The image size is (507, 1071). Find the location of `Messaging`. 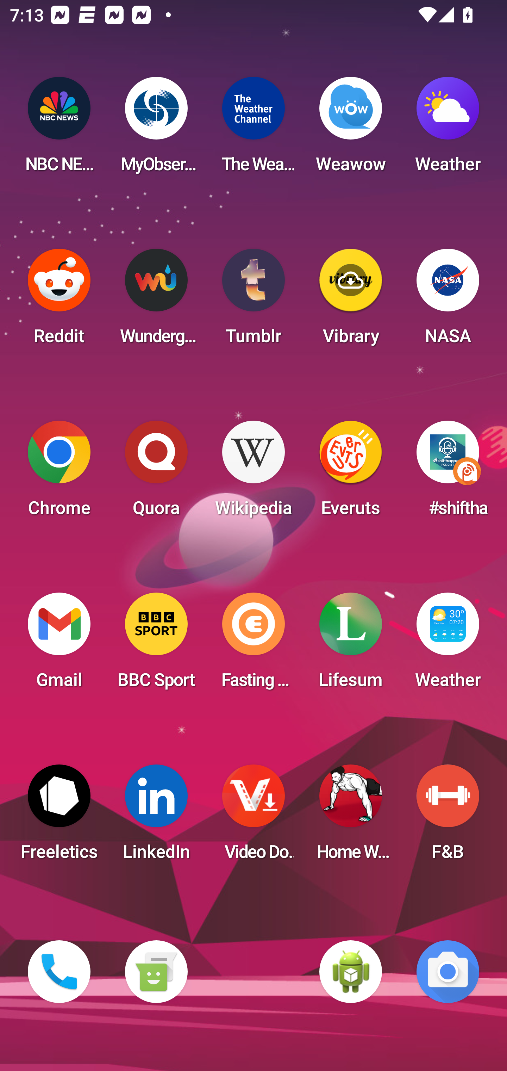

Messaging is located at coordinates (156, 972).